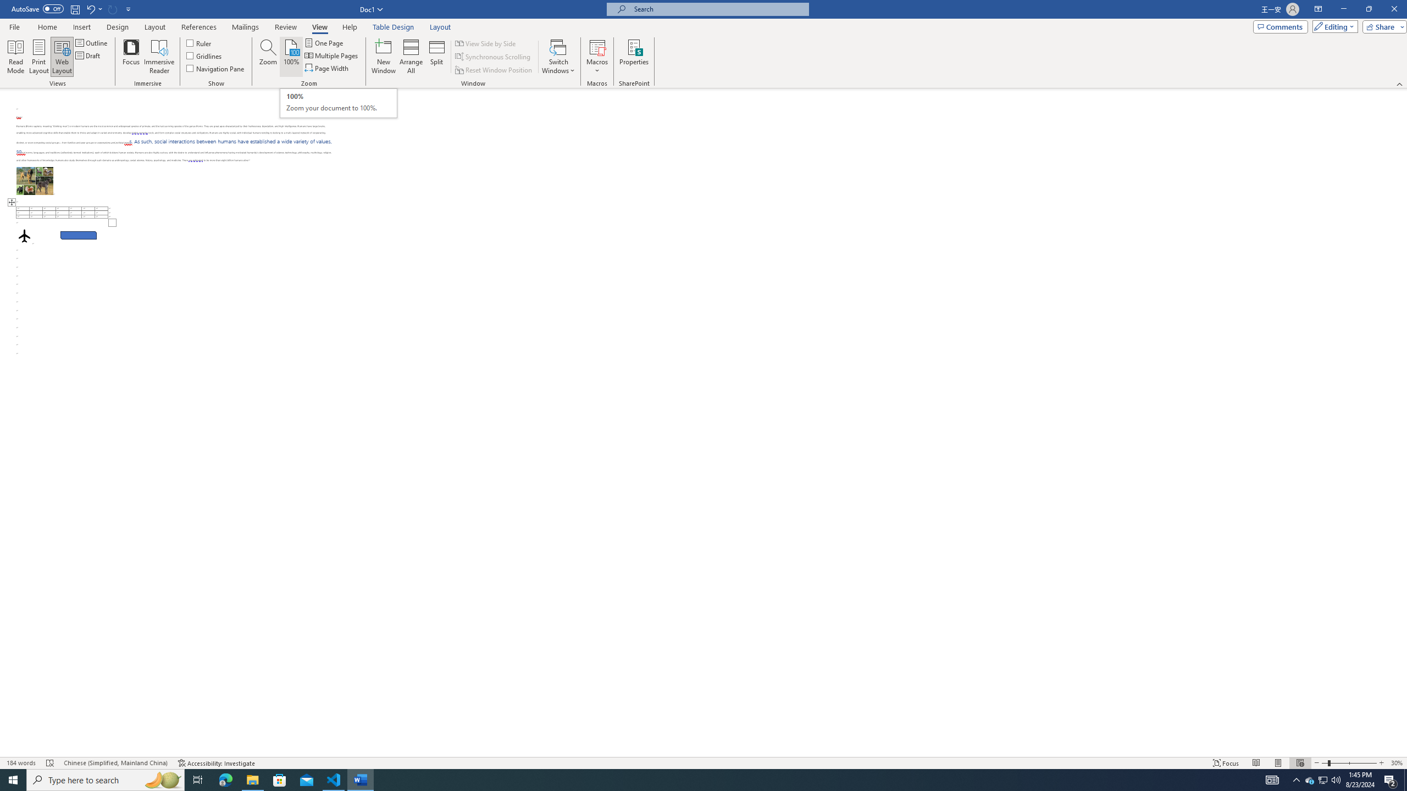 This screenshot has width=1407, height=791. What do you see at coordinates (338, 103) in the screenshot?
I see `Zoom` at bounding box center [338, 103].